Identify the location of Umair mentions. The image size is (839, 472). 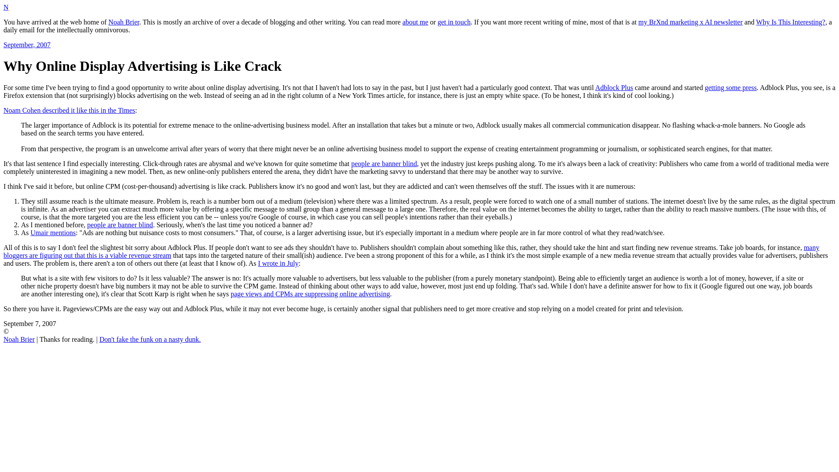
(53, 233).